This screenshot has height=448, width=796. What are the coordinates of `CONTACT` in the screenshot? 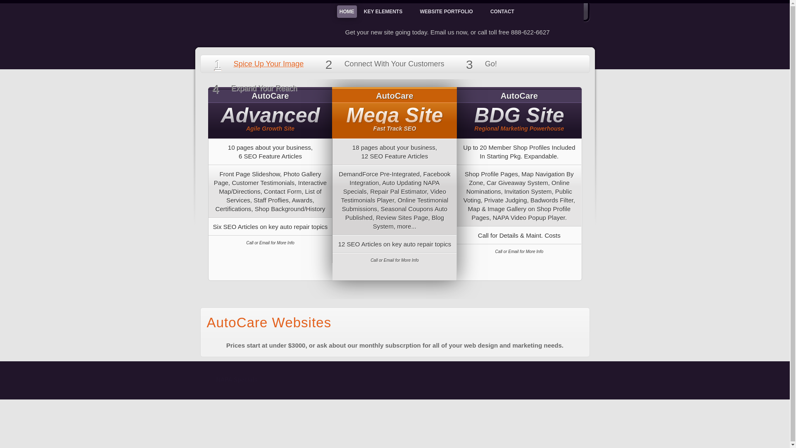 It's located at (506, 12).